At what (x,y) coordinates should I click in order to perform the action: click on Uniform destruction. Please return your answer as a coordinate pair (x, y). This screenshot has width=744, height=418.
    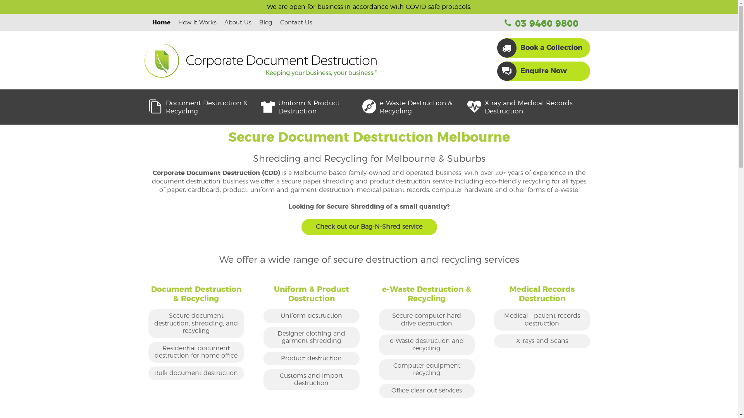
    Looking at the image, I should click on (312, 316).